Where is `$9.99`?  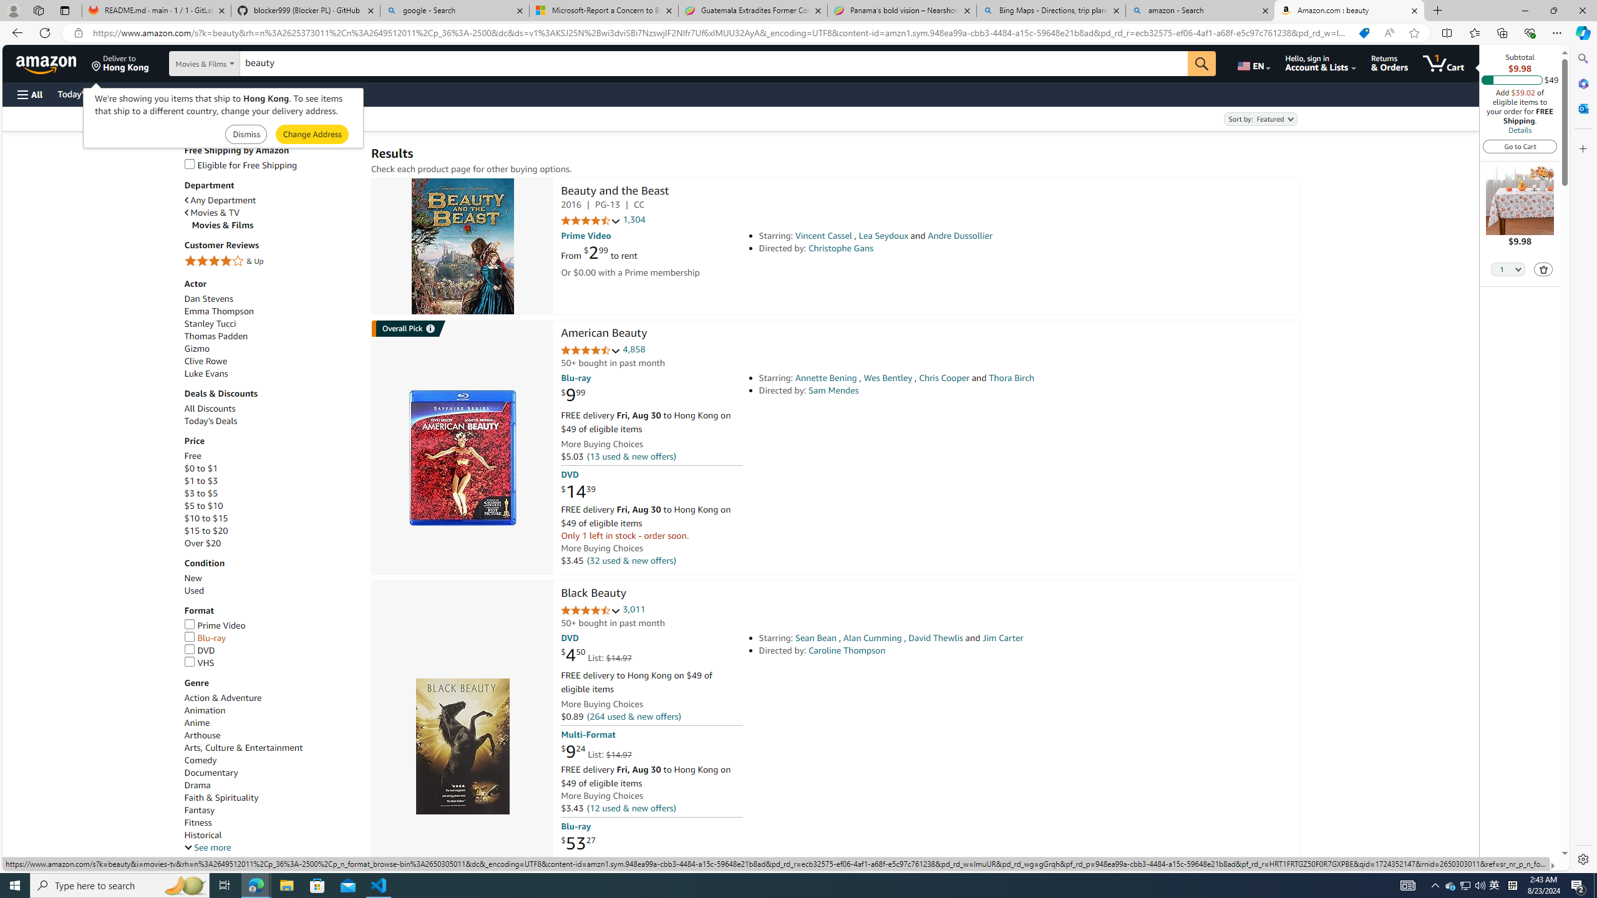
$9.99 is located at coordinates (573, 395).